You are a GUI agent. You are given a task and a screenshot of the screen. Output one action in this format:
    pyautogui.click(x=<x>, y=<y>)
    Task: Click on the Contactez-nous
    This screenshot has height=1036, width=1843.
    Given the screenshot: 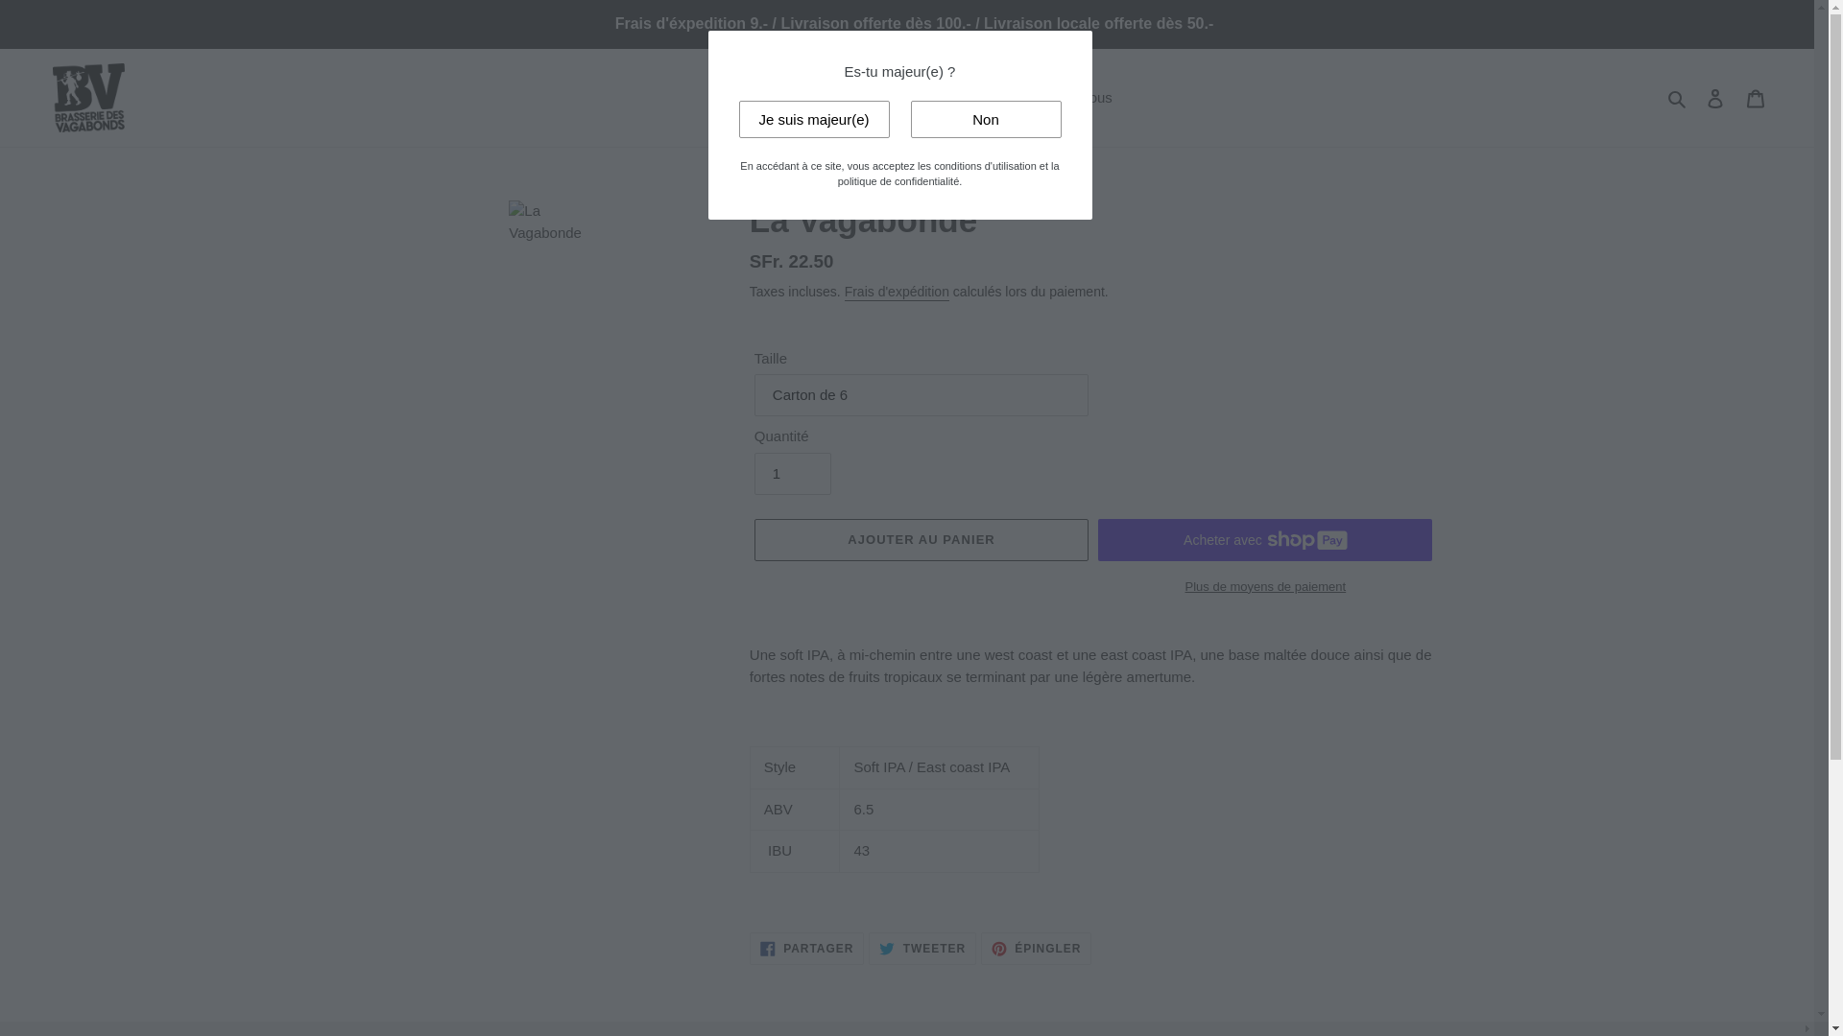 What is the action you would take?
    pyautogui.click(x=1062, y=98)
    